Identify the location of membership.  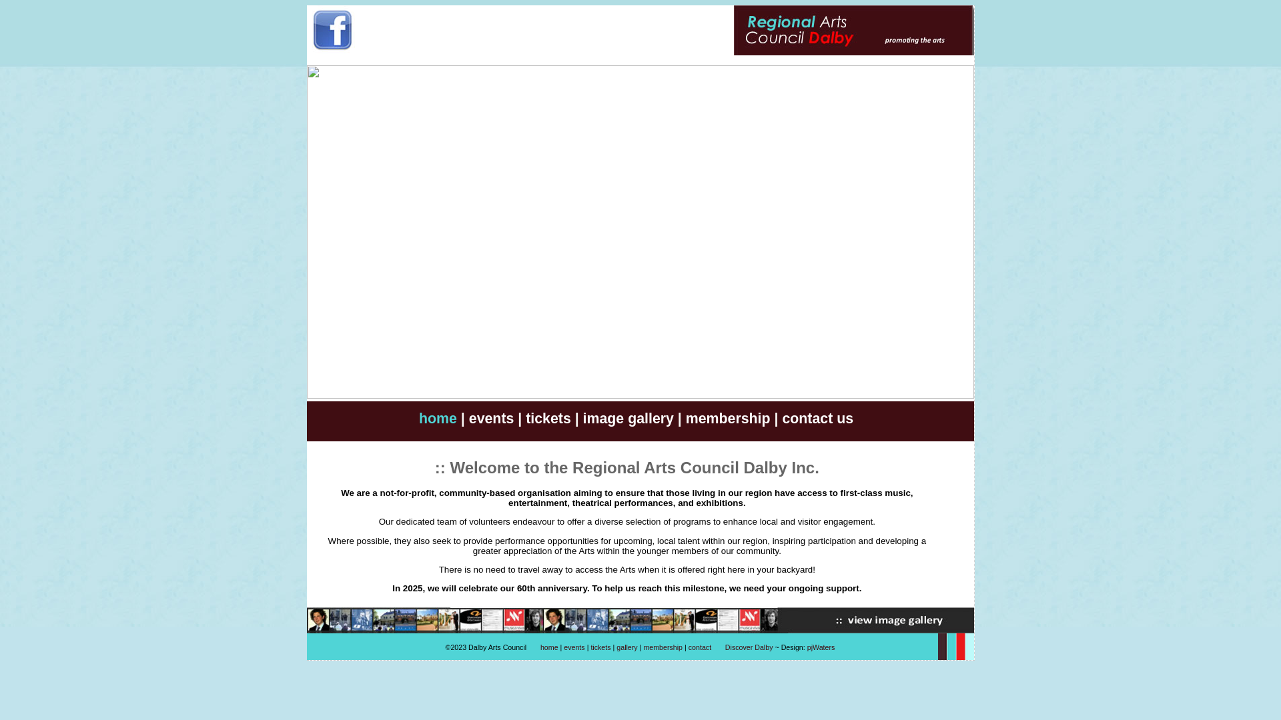
(729, 419).